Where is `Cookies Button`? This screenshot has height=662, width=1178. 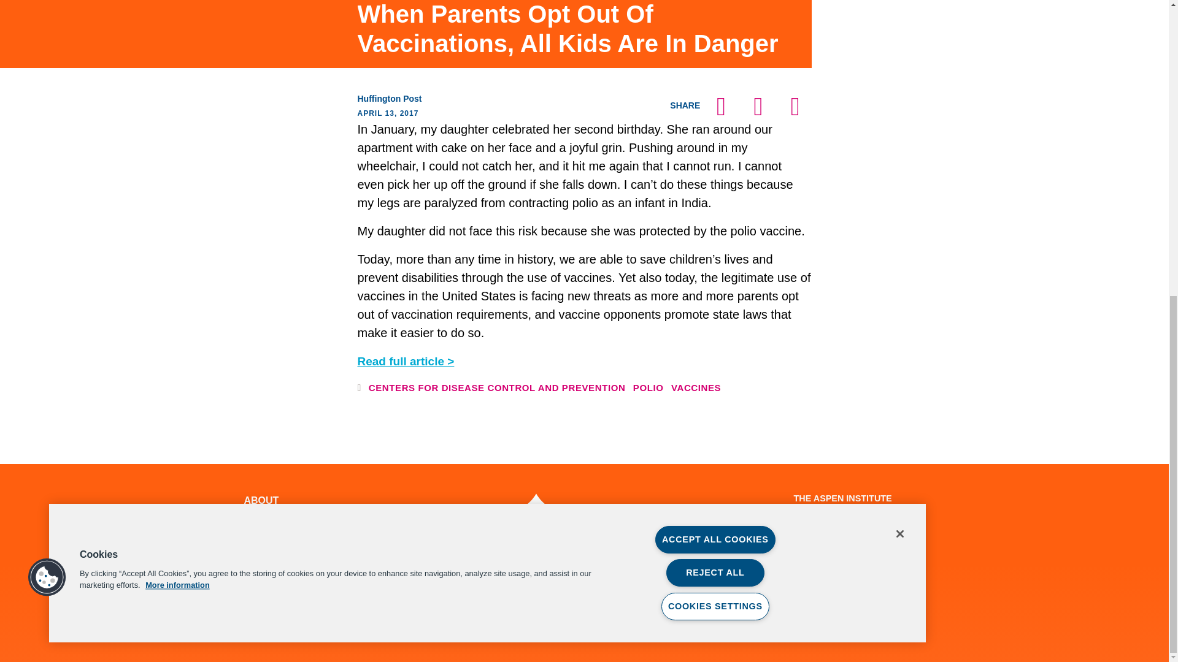
Cookies Button is located at coordinates (47, 45).